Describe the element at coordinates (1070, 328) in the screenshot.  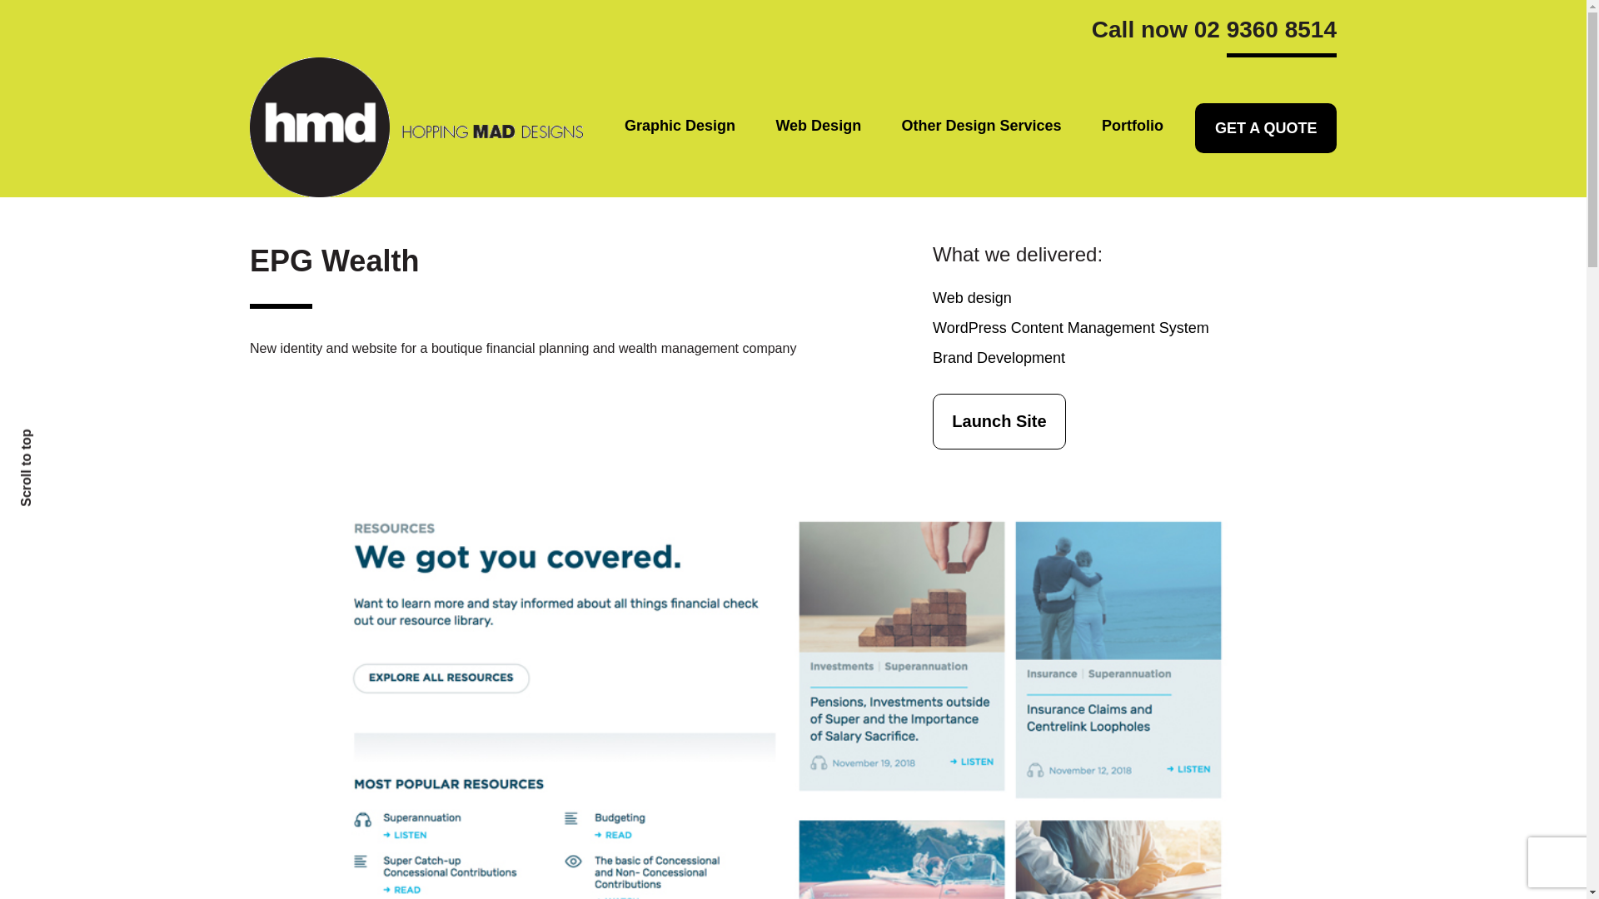
I see `WordPress Content Management System` at that location.